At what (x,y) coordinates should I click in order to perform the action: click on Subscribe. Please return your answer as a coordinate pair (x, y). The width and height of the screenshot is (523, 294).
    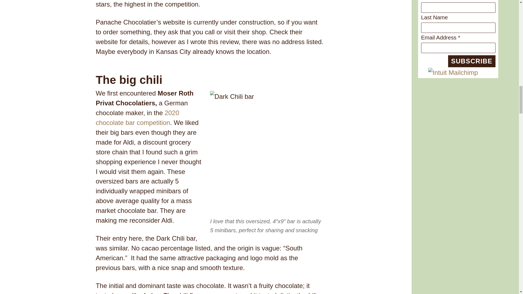
    Looking at the image, I should click on (472, 61).